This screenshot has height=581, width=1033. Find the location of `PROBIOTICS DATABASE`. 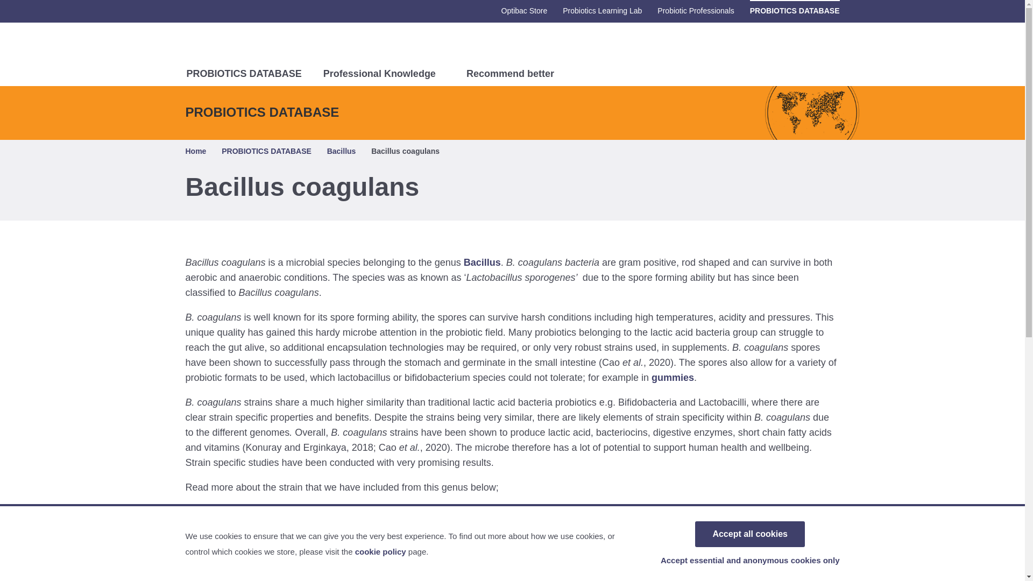

PROBIOTICS DATABASE is located at coordinates (267, 152).